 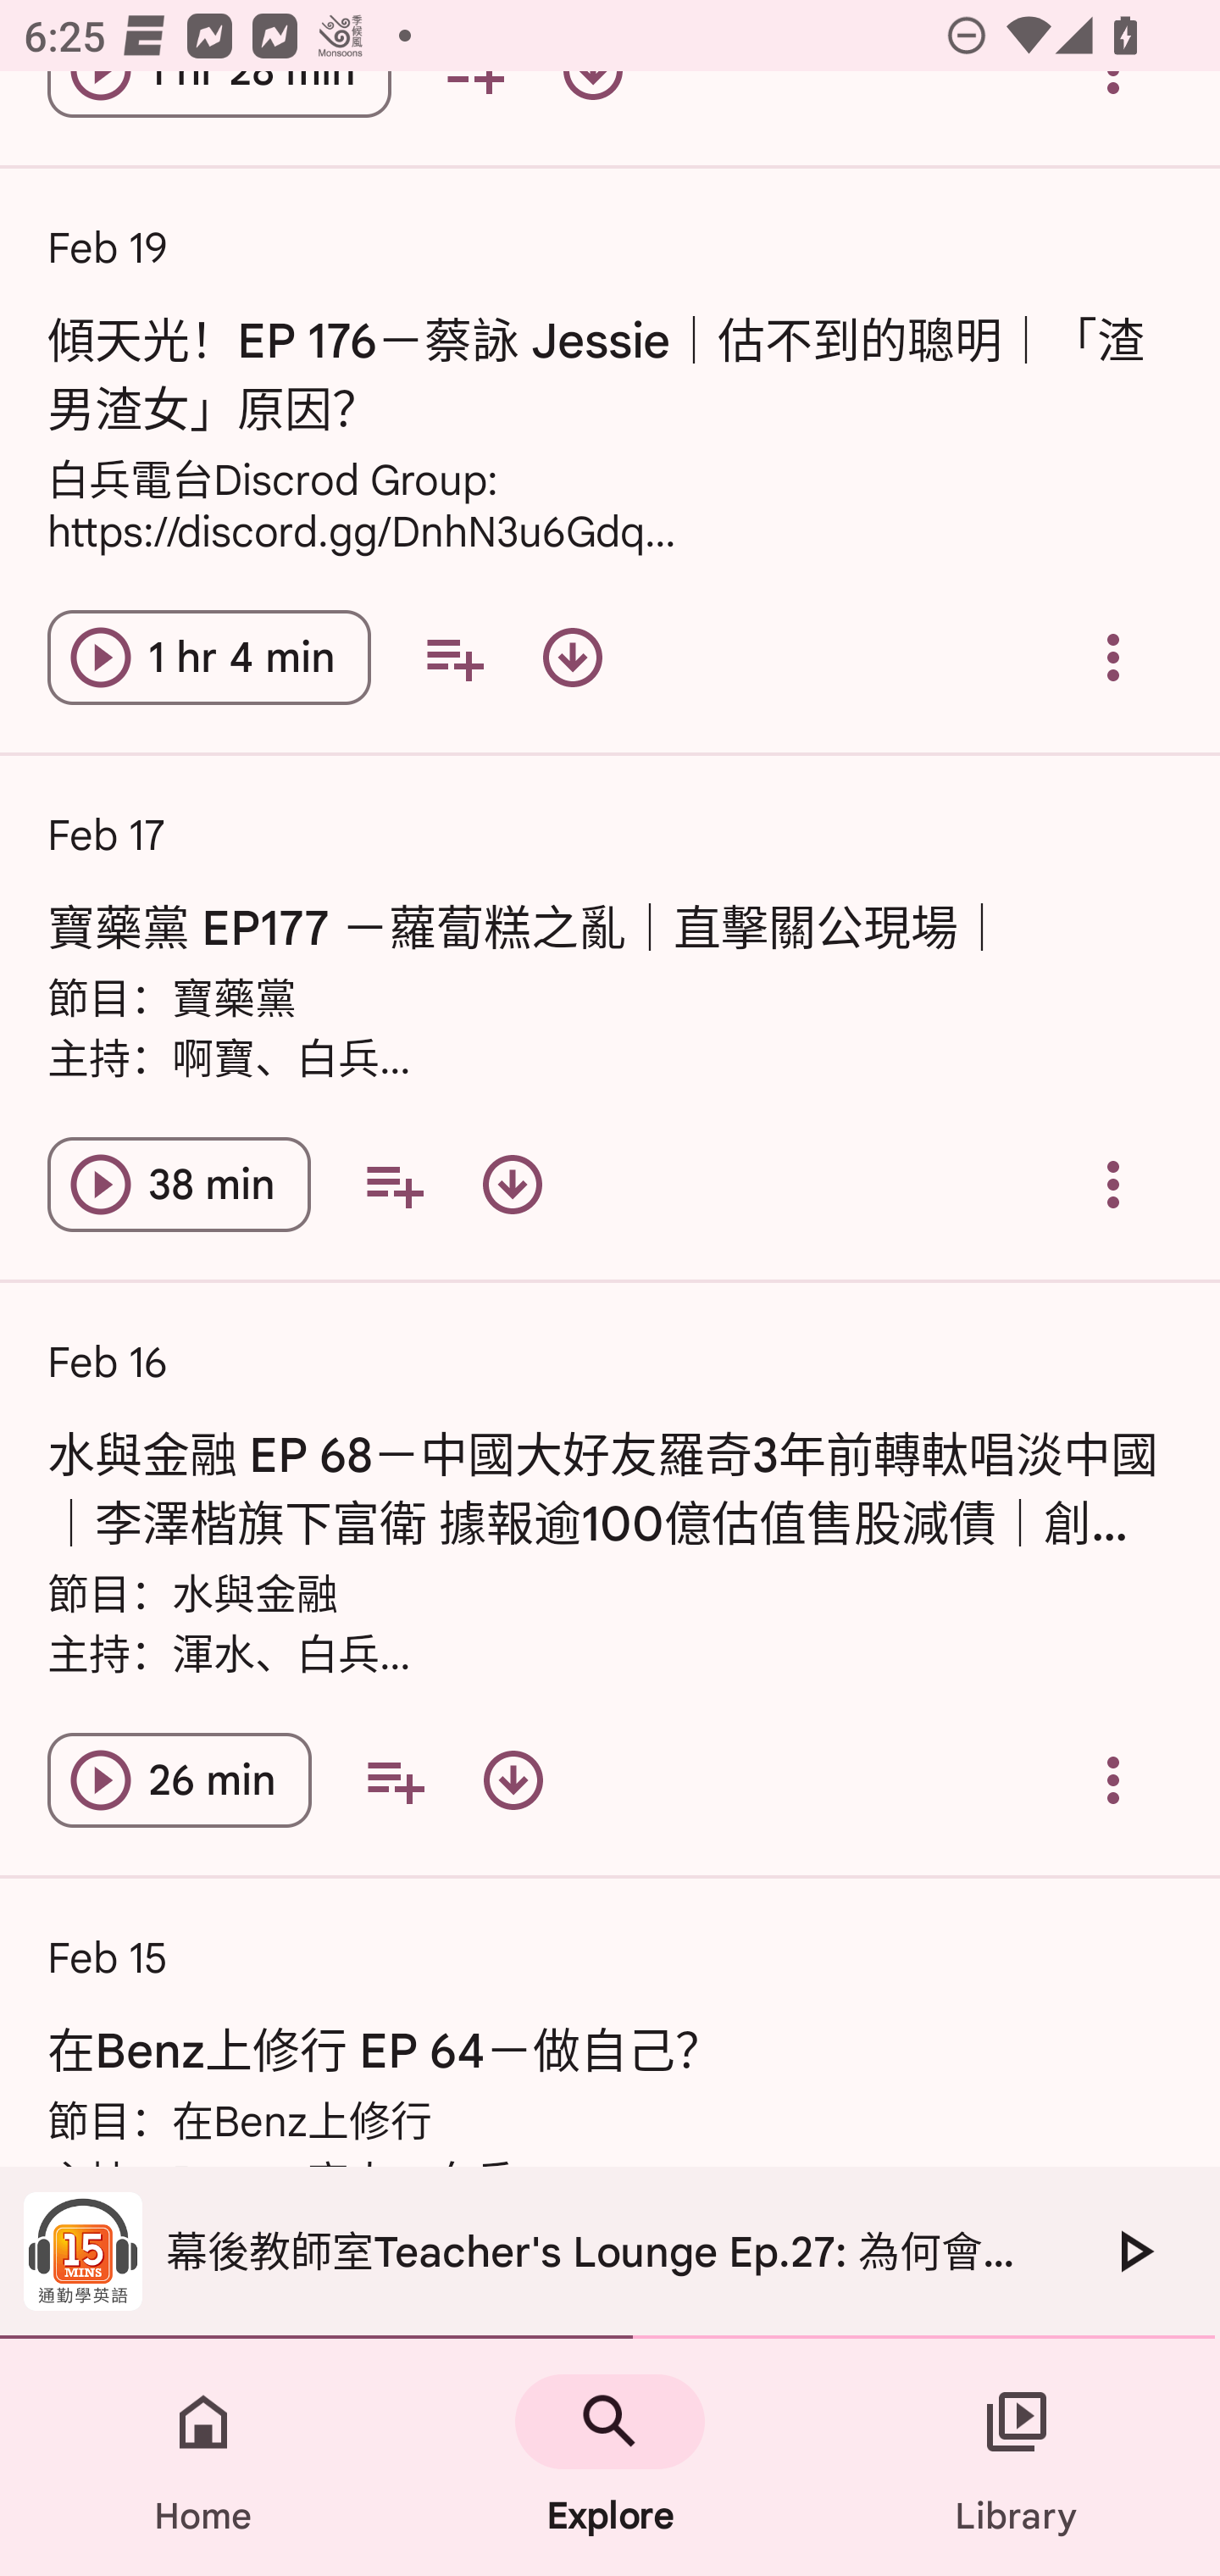 What do you see at coordinates (395, 1779) in the screenshot?
I see `Add to your queue` at bounding box center [395, 1779].